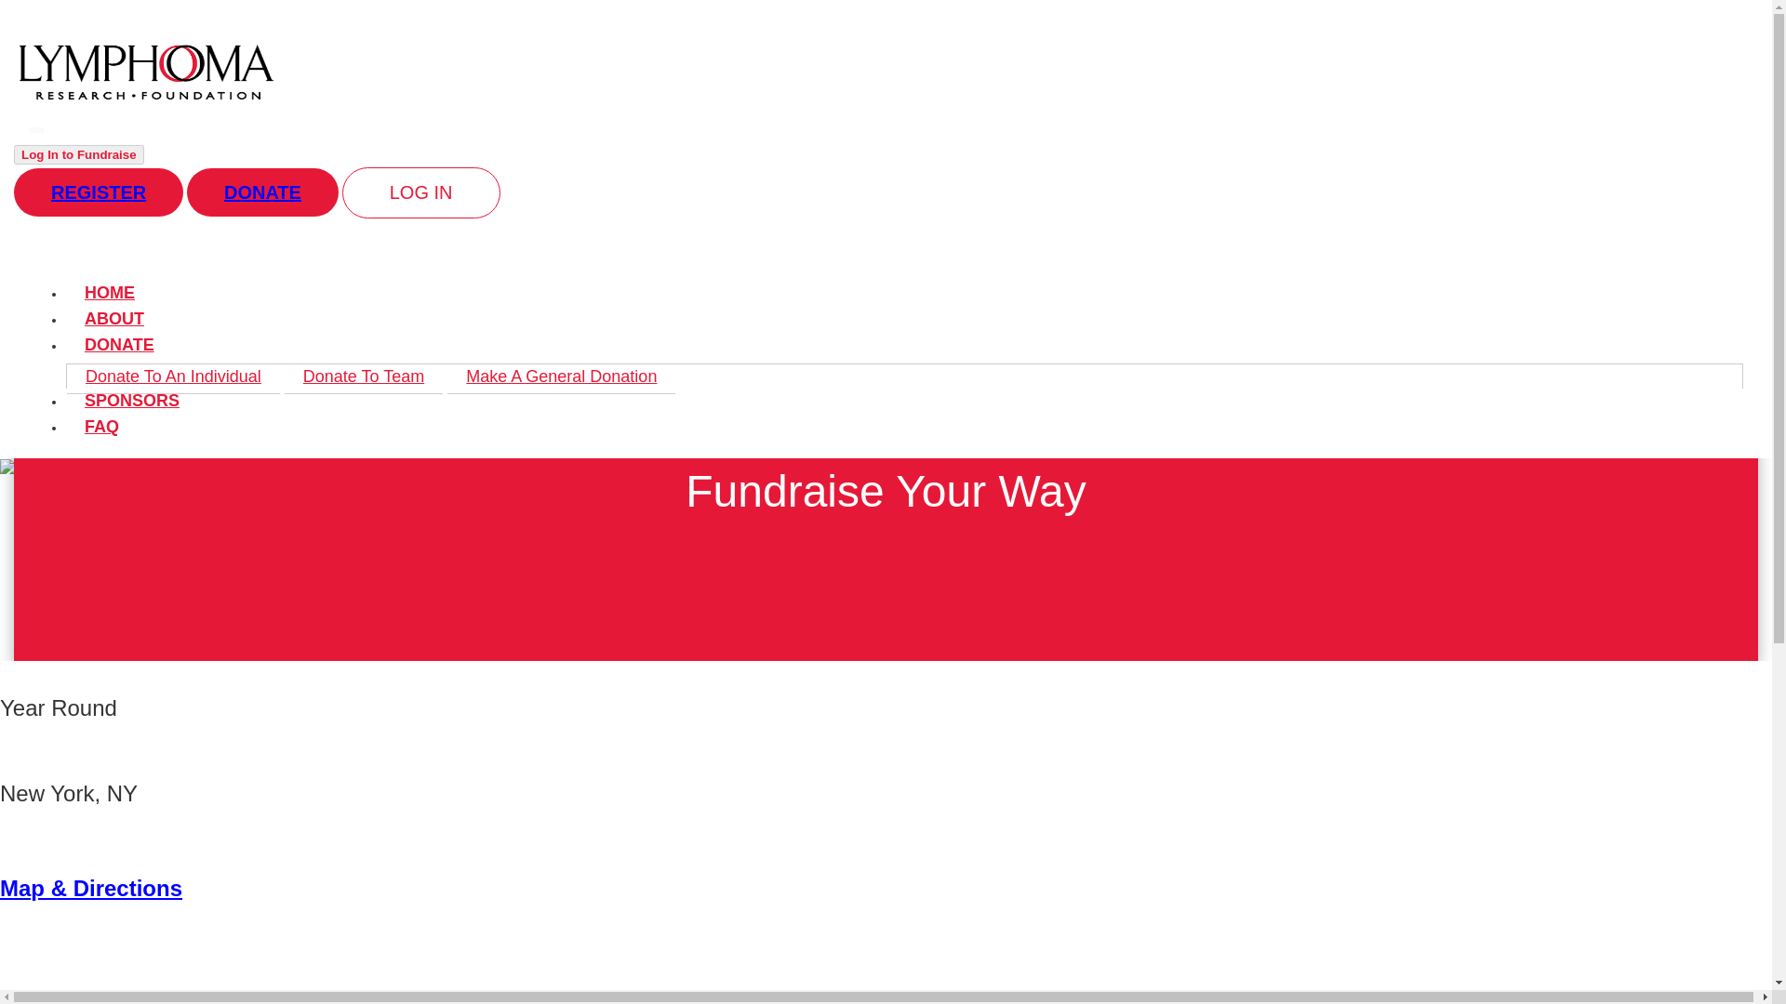  I want to click on REGISTER, so click(99, 192).